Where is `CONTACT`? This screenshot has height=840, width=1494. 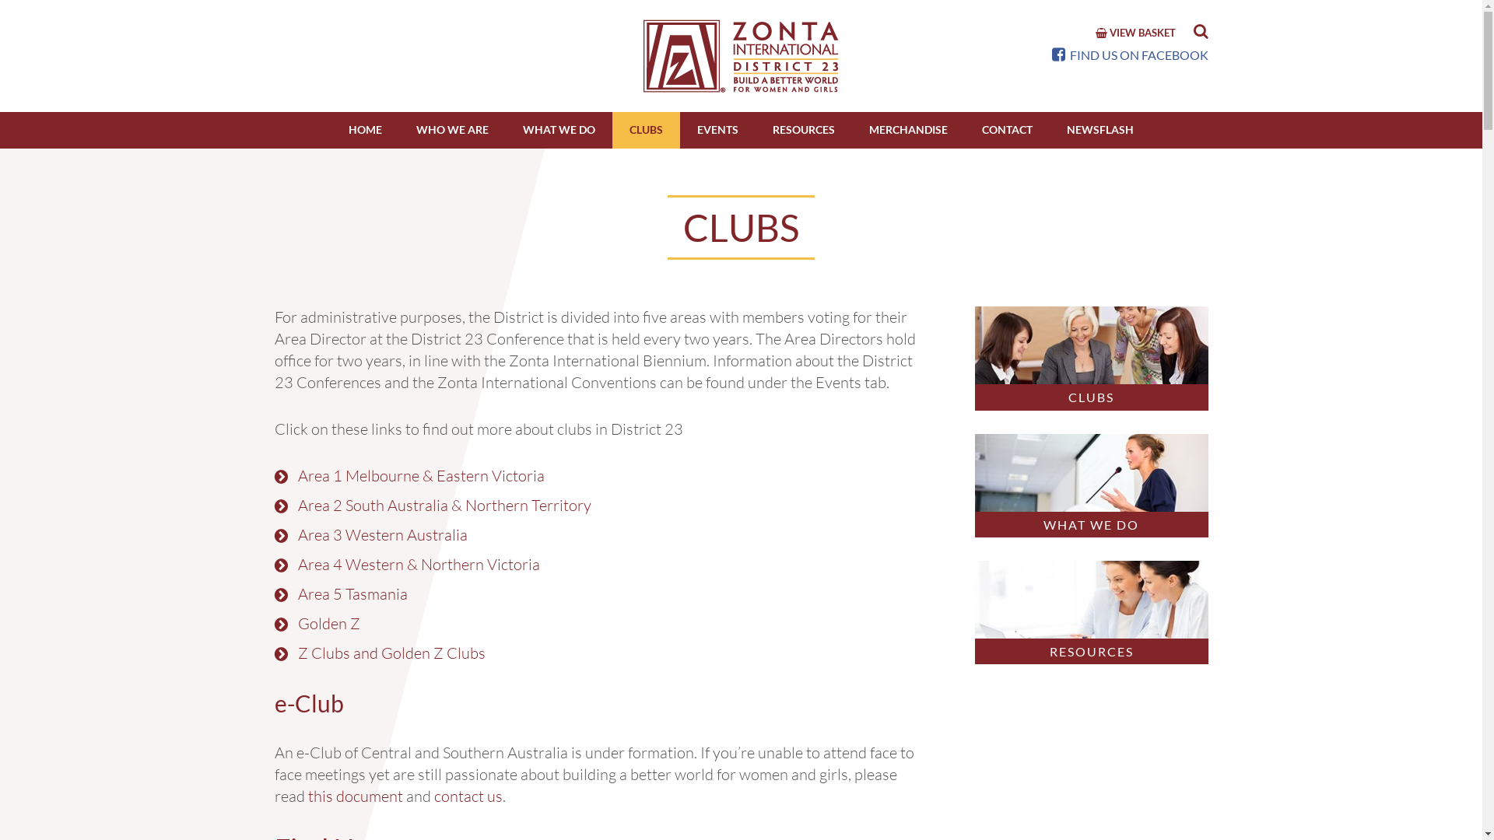 CONTACT is located at coordinates (1007, 131).